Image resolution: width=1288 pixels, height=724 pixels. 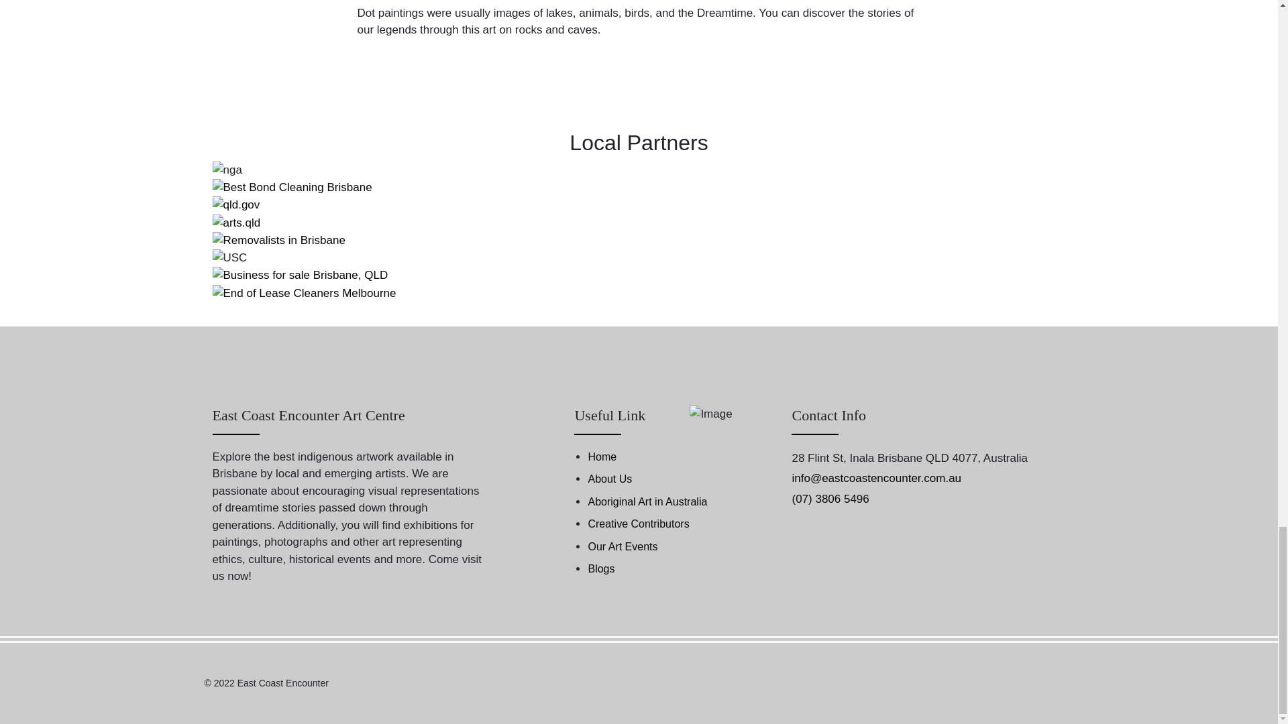 I want to click on Business for sale Brisbane, QLD, so click(x=299, y=276).